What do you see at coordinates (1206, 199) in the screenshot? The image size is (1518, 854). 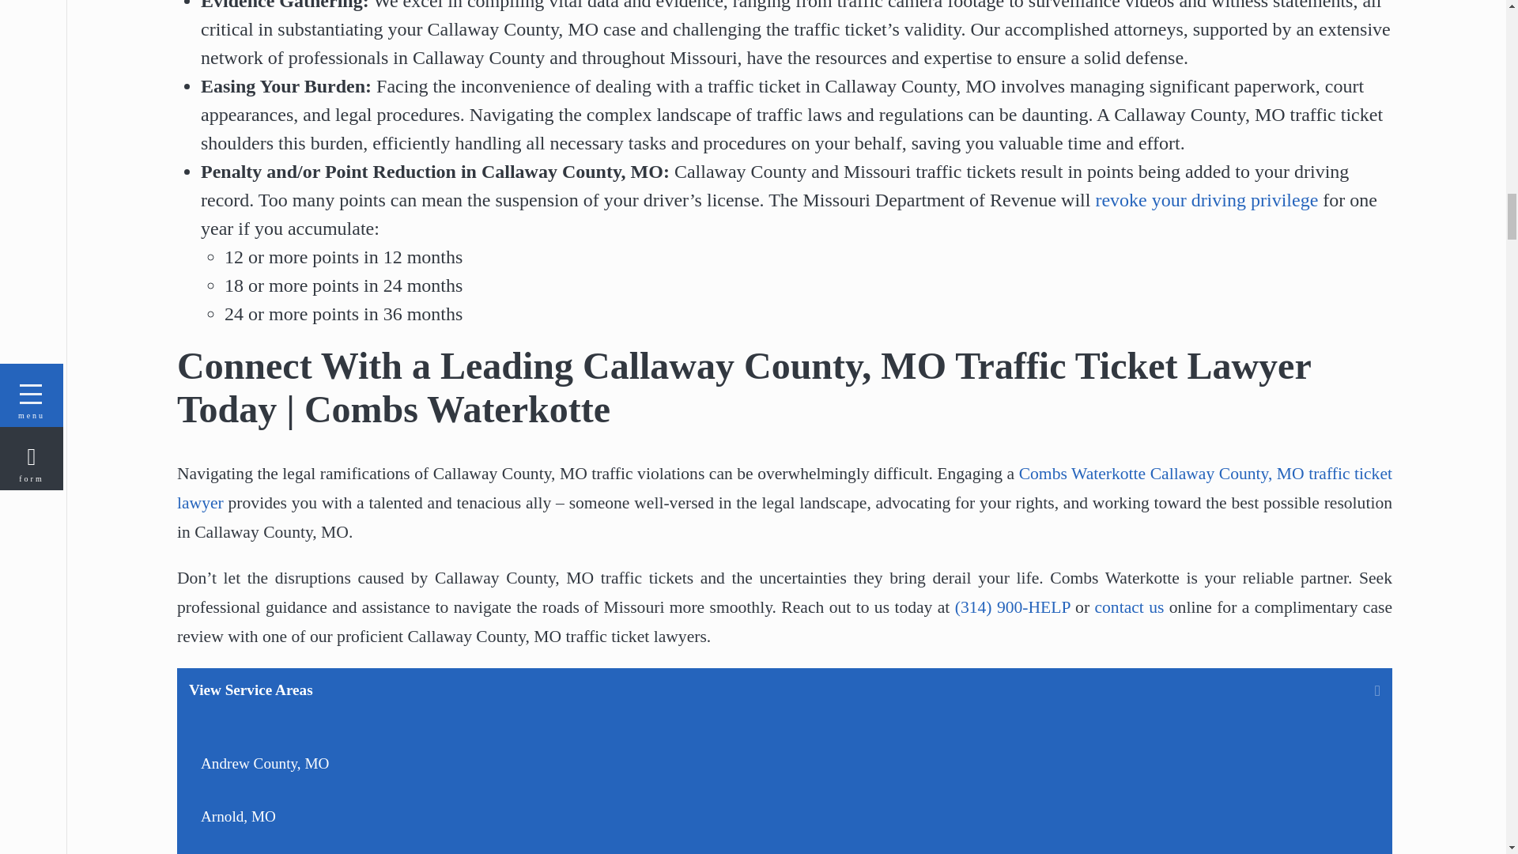 I see `Traffic Ticket Lawyer Callaway County, MO - mo.gov` at bounding box center [1206, 199].